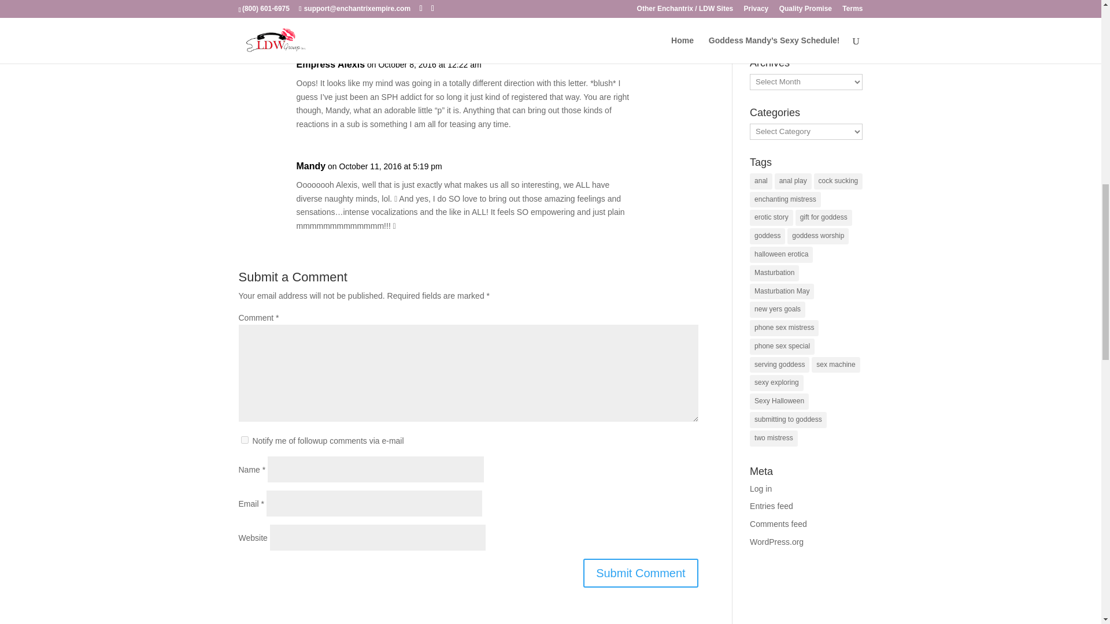 Image resolution: width=1110 pixels, height=624 pixels. What do you see at coordinates (785, 199) in the screenshot?
I see `enchanting mistress` at bounding box center [785, 199].